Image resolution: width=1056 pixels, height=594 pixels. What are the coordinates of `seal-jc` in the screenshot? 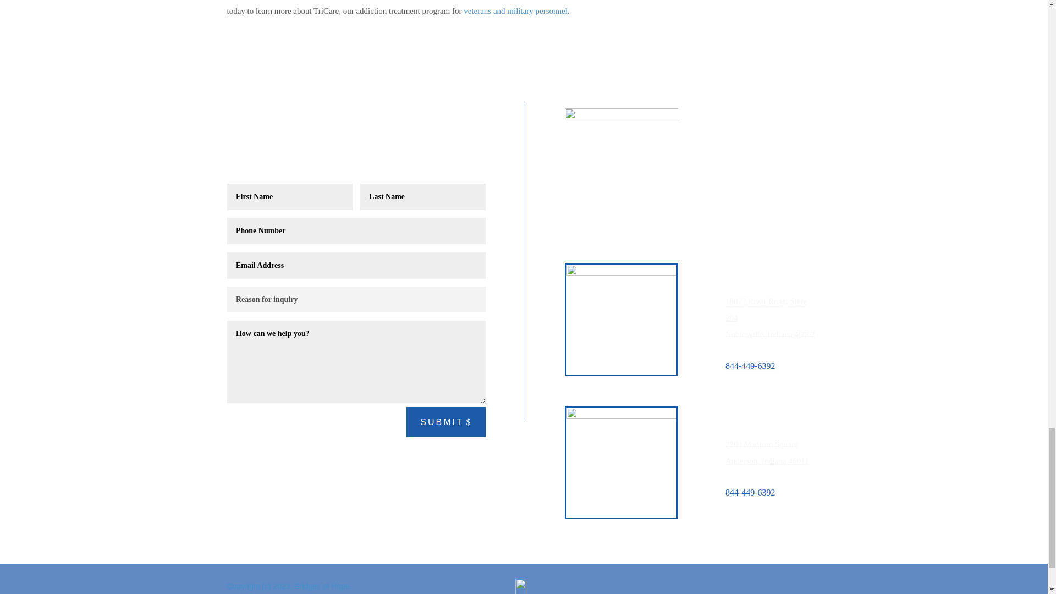 It's located at (521, 586).